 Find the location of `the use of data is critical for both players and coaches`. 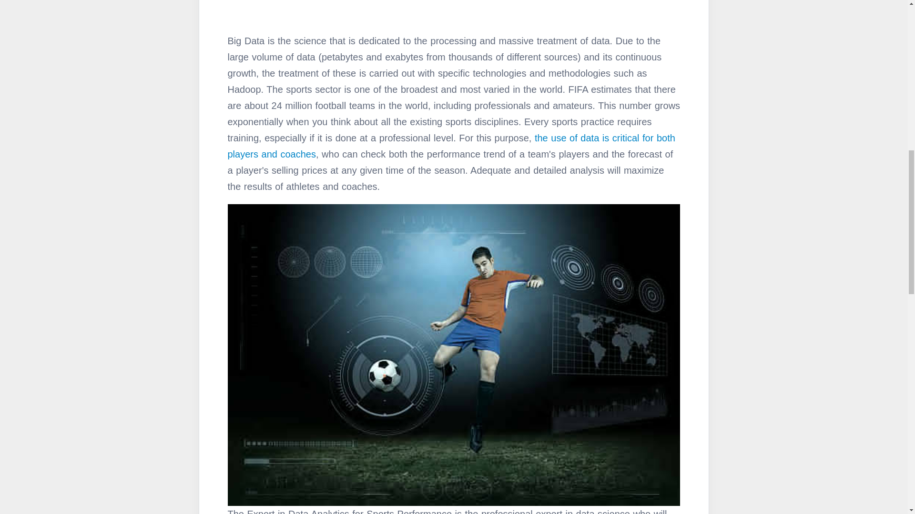

the use of data is critical for both players and coaches is located at coordinates (451, 146).